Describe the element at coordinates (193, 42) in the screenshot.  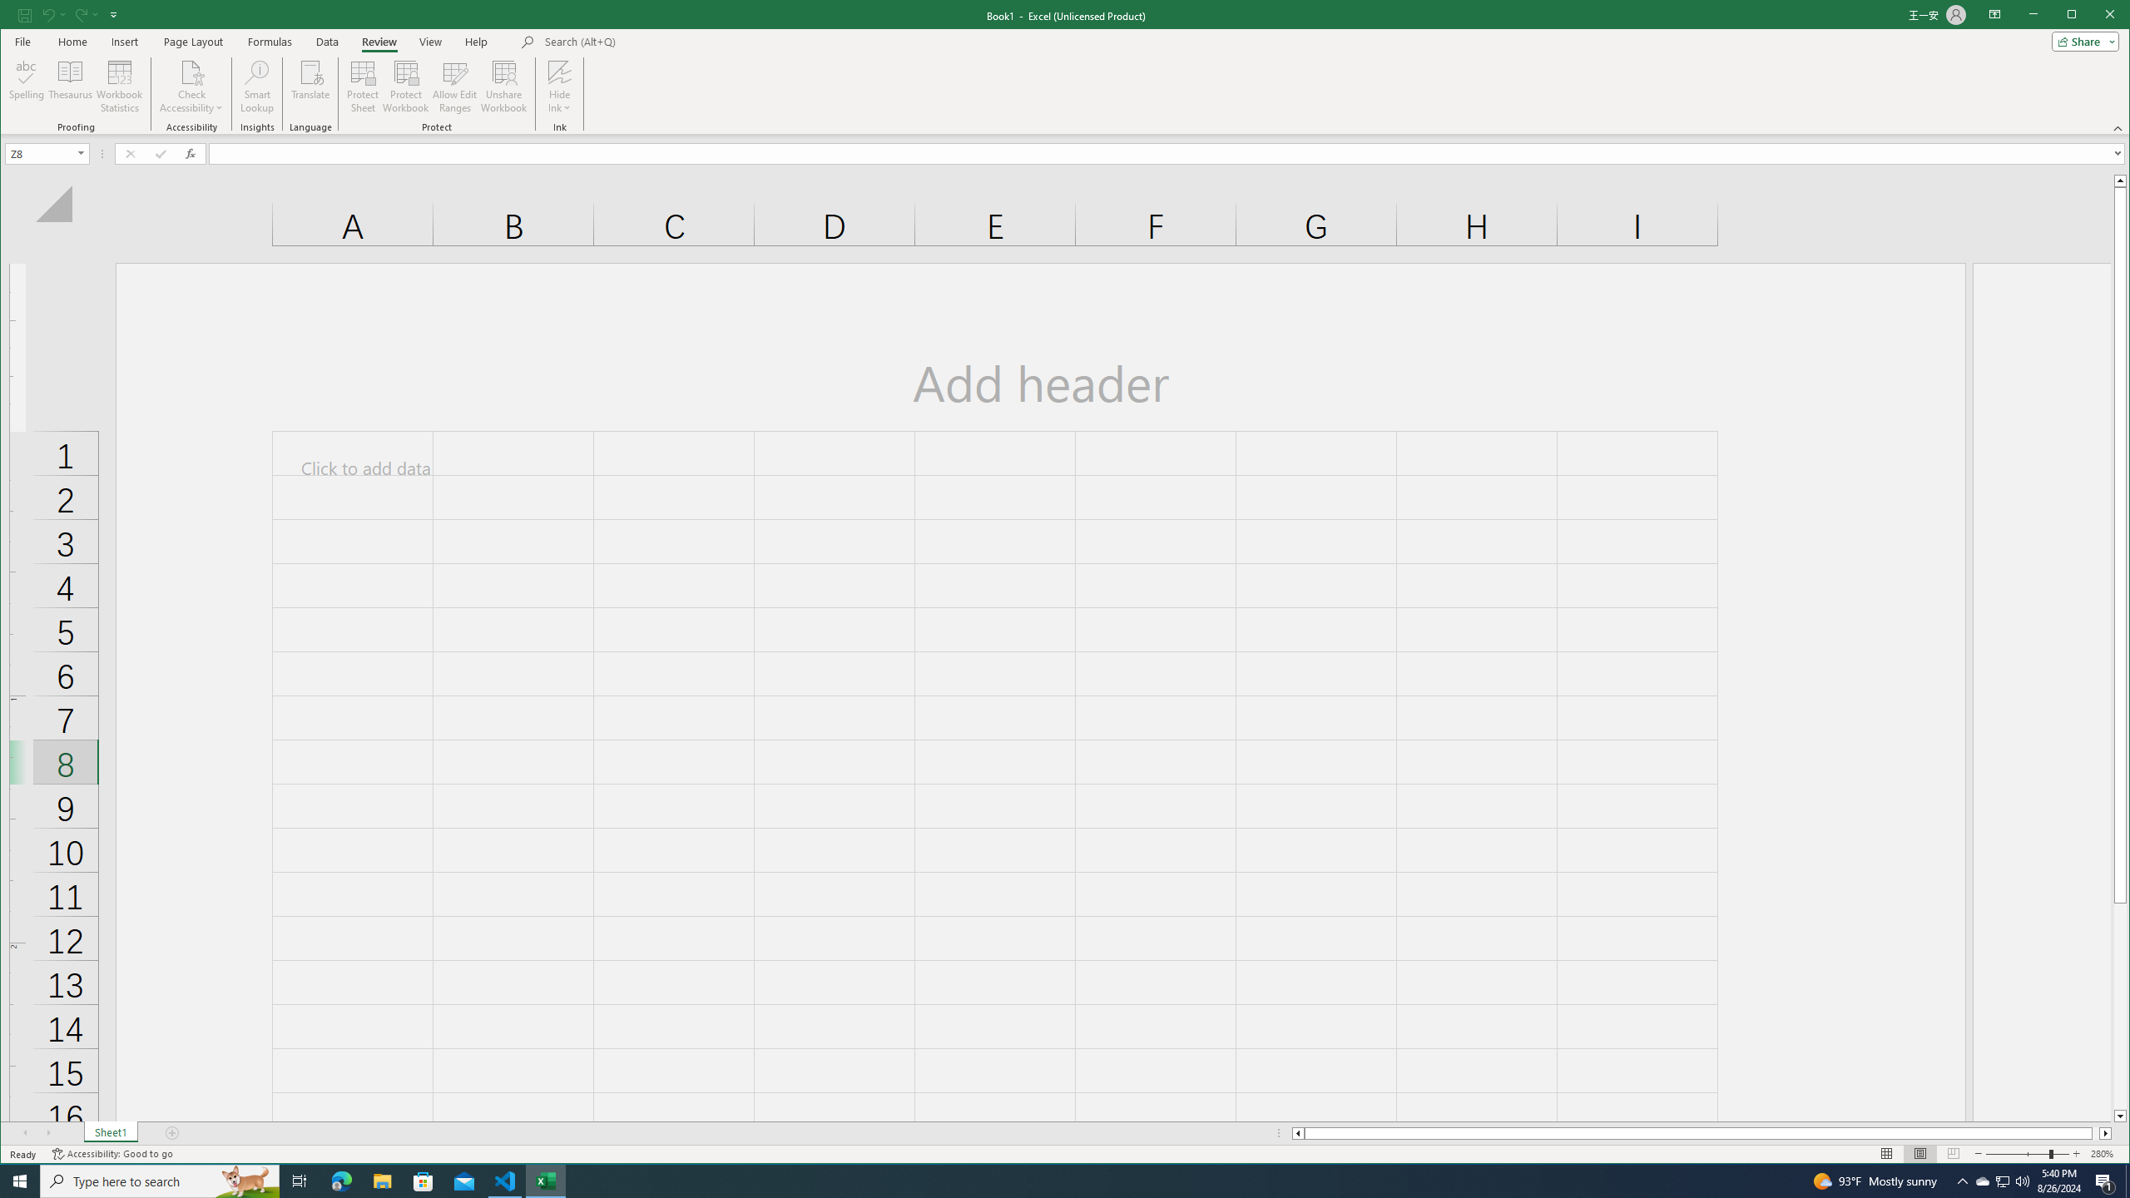
I see `Page Layout` at that location.